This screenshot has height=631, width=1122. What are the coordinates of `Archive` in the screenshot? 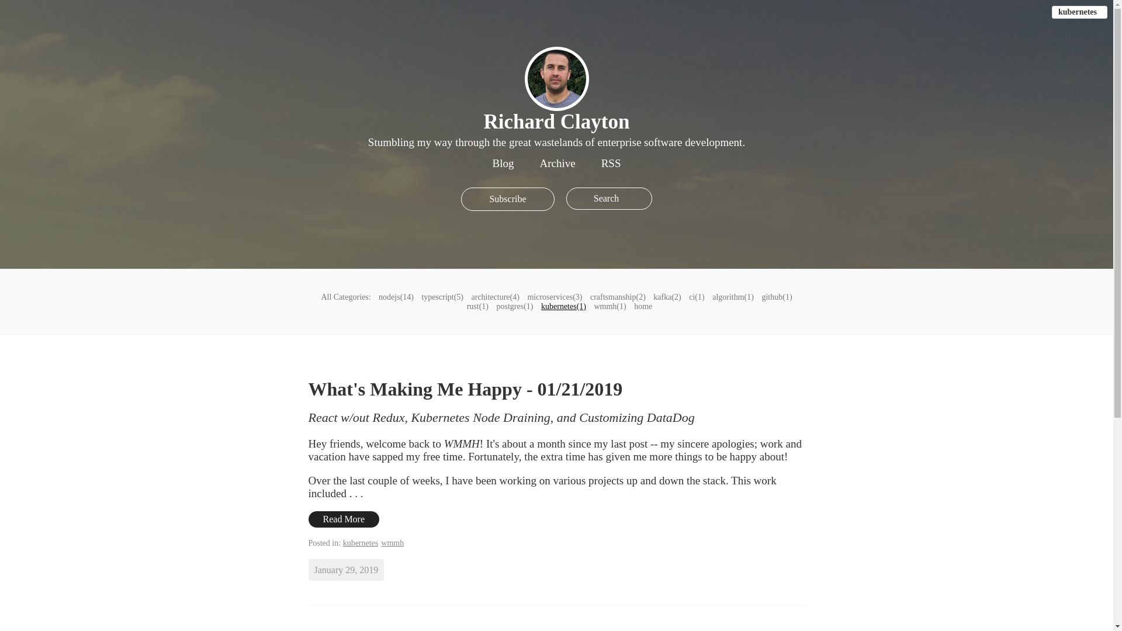 It's located at (557, 163).